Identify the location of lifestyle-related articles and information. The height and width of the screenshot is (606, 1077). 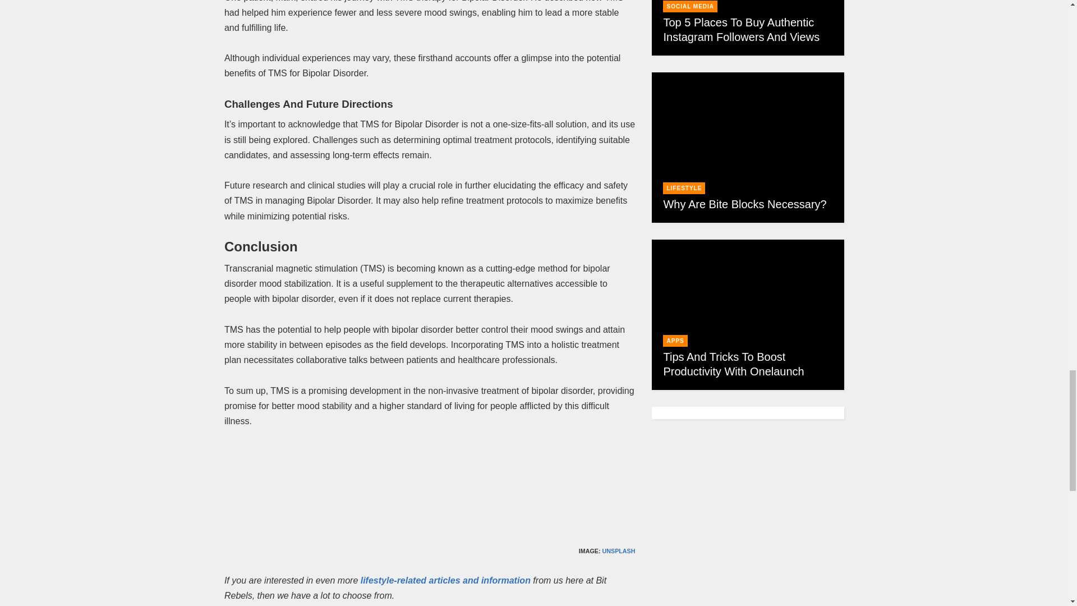
(445, 580).